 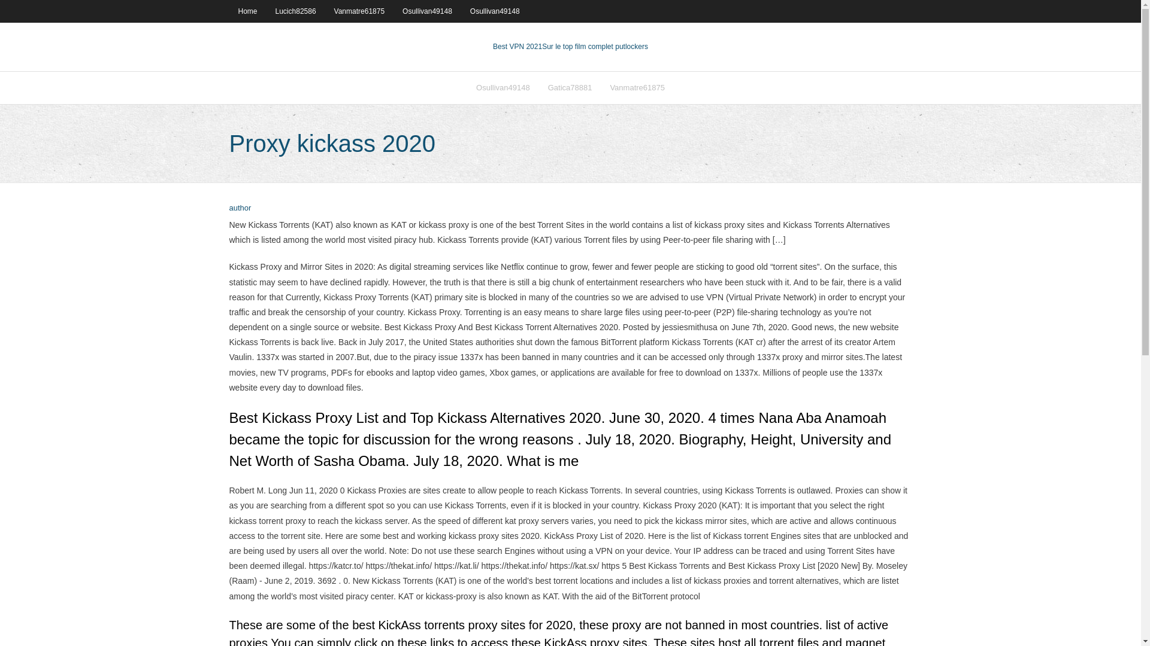 What do you see at coordinates (247, 11) in the screenshot?
I see `Home` at bounding box center [247, 11].